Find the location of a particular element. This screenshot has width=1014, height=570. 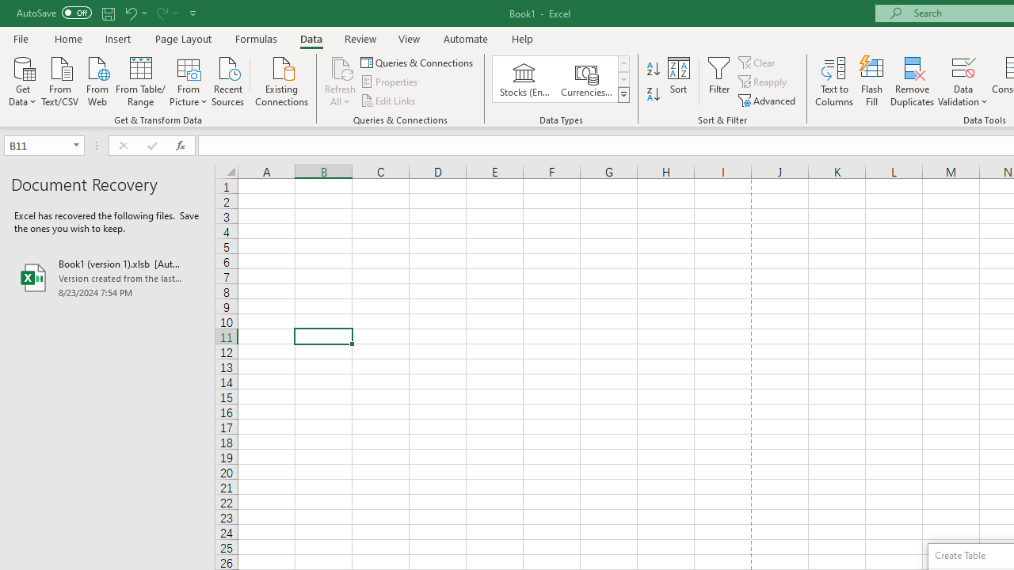

Remove Duplicates is located at coordinates (913, 81).